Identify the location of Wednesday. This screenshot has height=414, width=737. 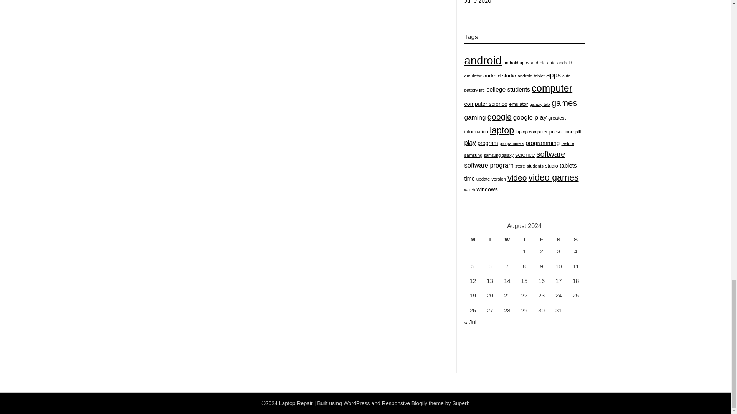
(507, 240).